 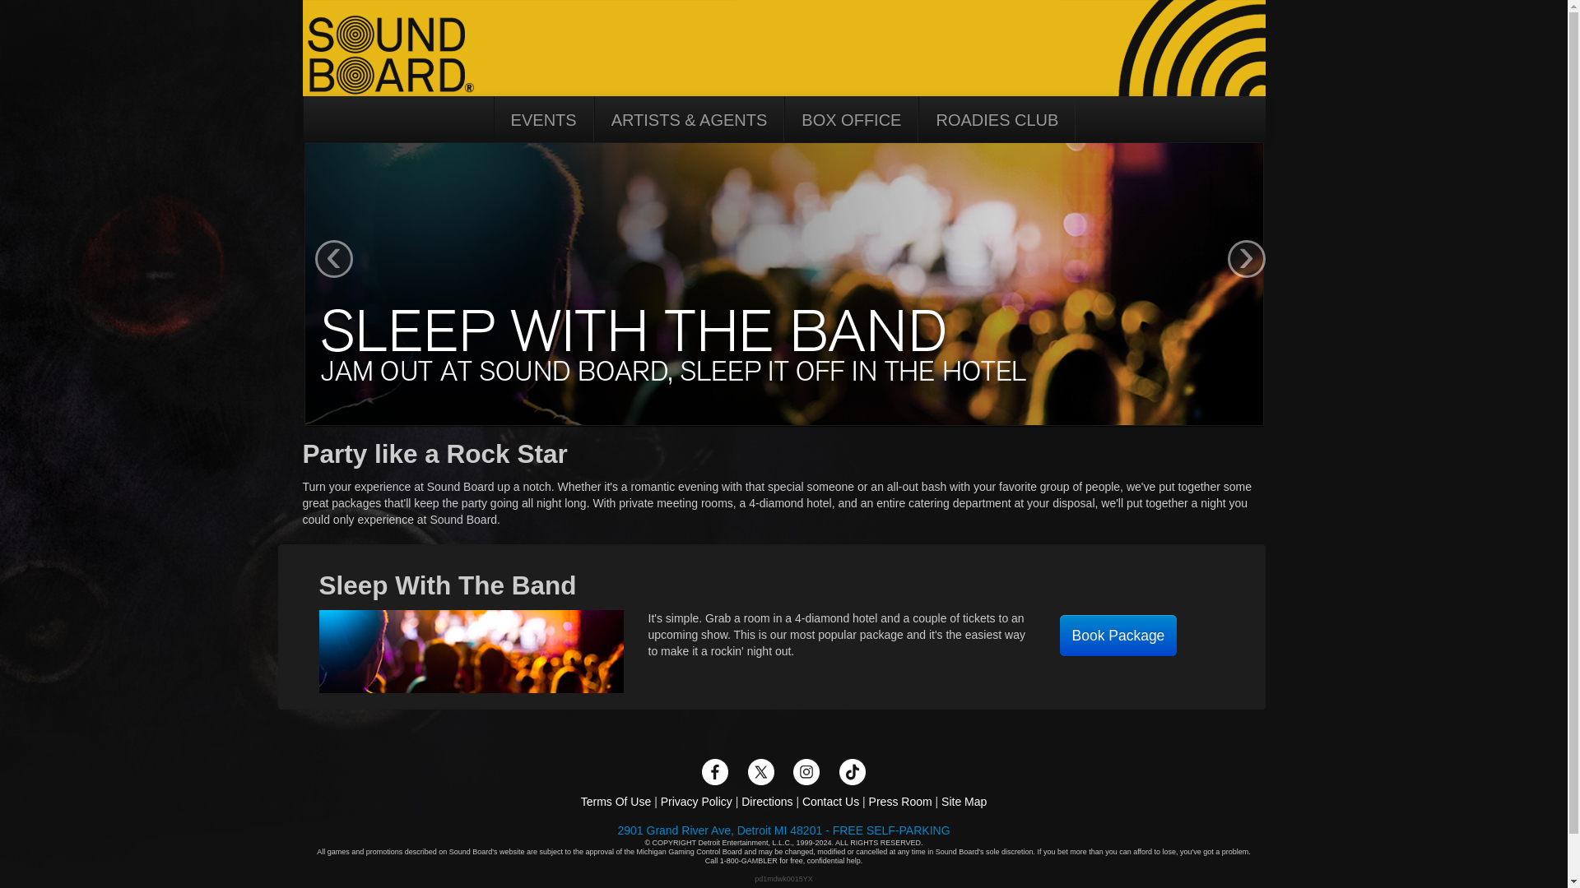 I want to click on Directions, so click(x=767, y=801).